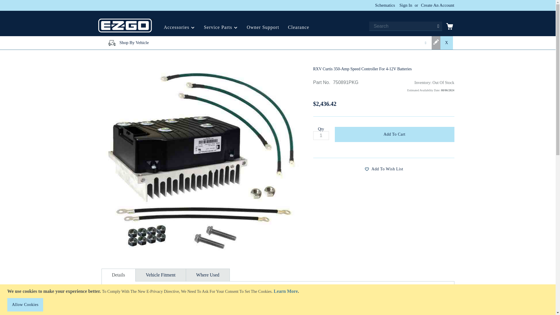 Image resolution: width=560 pixels, height=315 pixels. Describe the element at coordinates (438, 26) in the screenshot. I see `Search` at that location.